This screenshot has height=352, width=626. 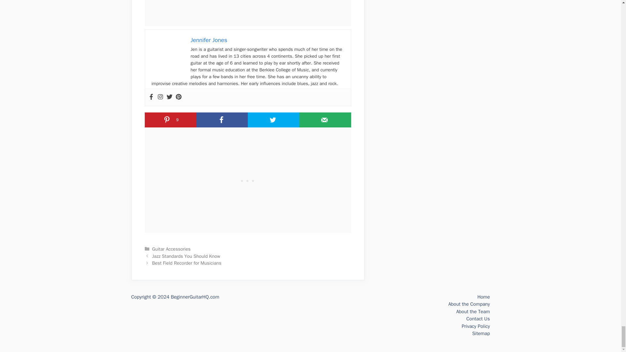 I want to click on Jennifer Jones, so click(x=209, y=40).